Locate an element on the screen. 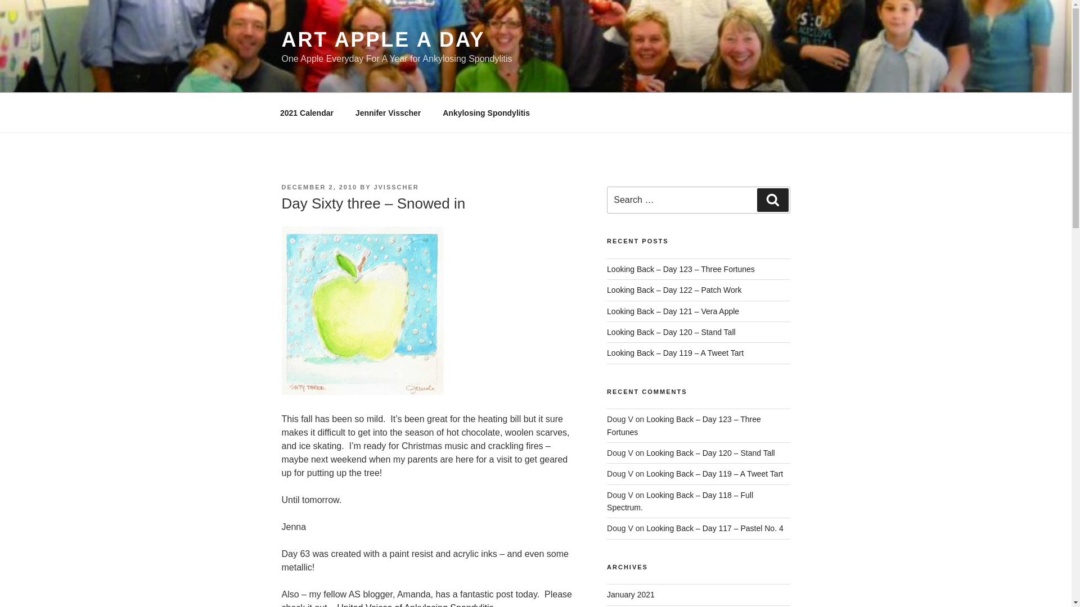 This screenshot has height=607, width=1080. Ankylosing Spondylitis is located at coordinates (486, 112).